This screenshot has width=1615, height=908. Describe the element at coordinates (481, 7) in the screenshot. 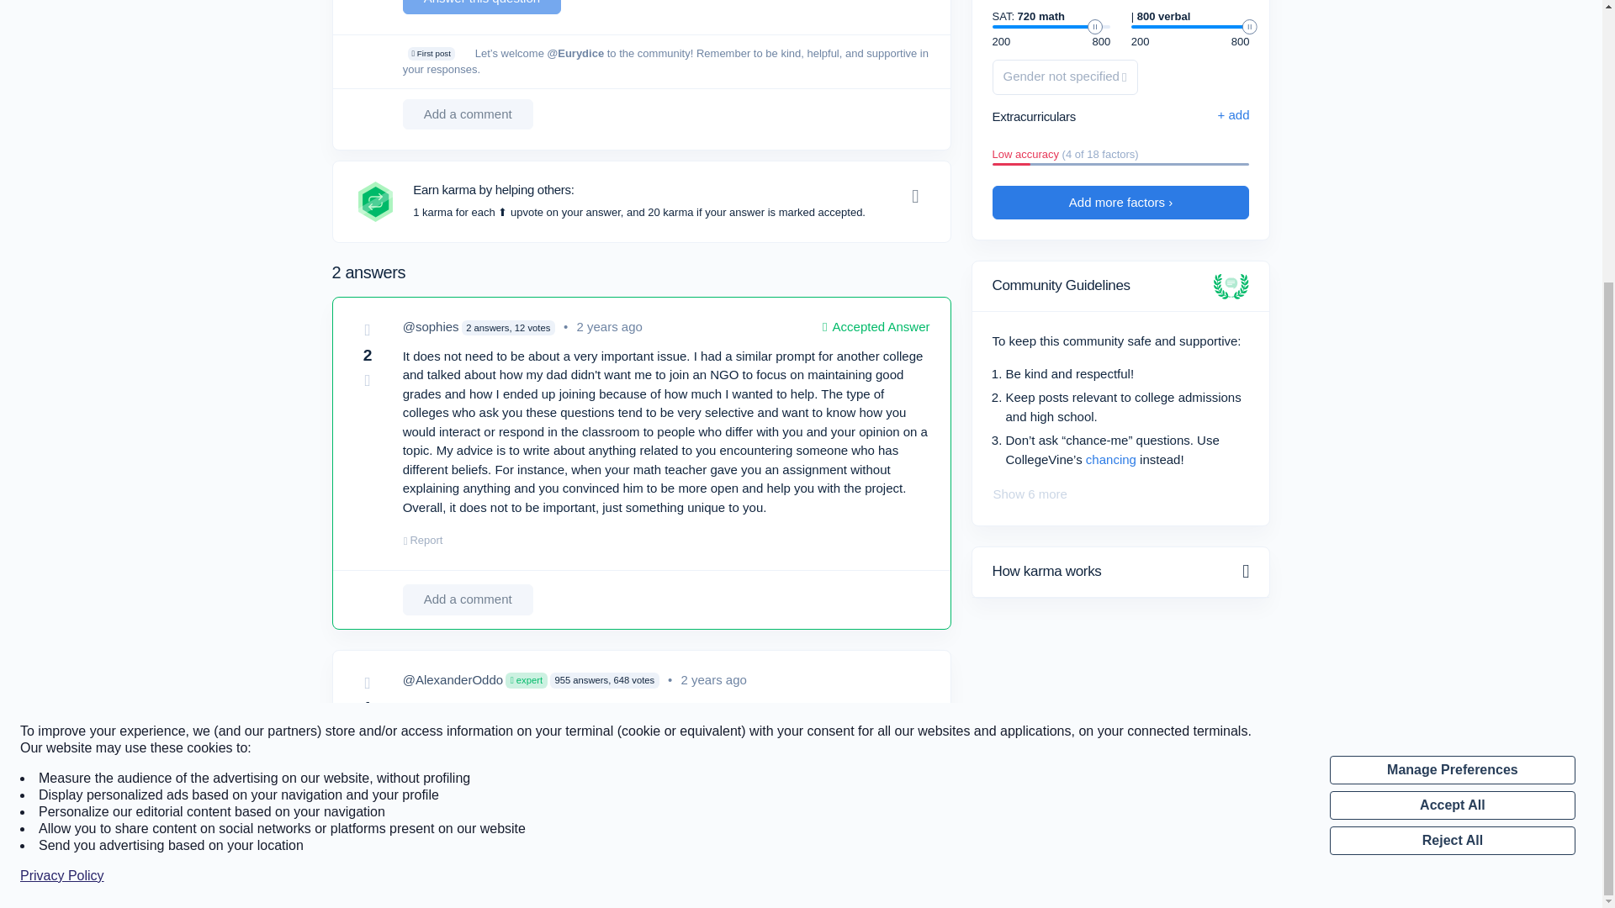

I see `Answer this question` at that location.